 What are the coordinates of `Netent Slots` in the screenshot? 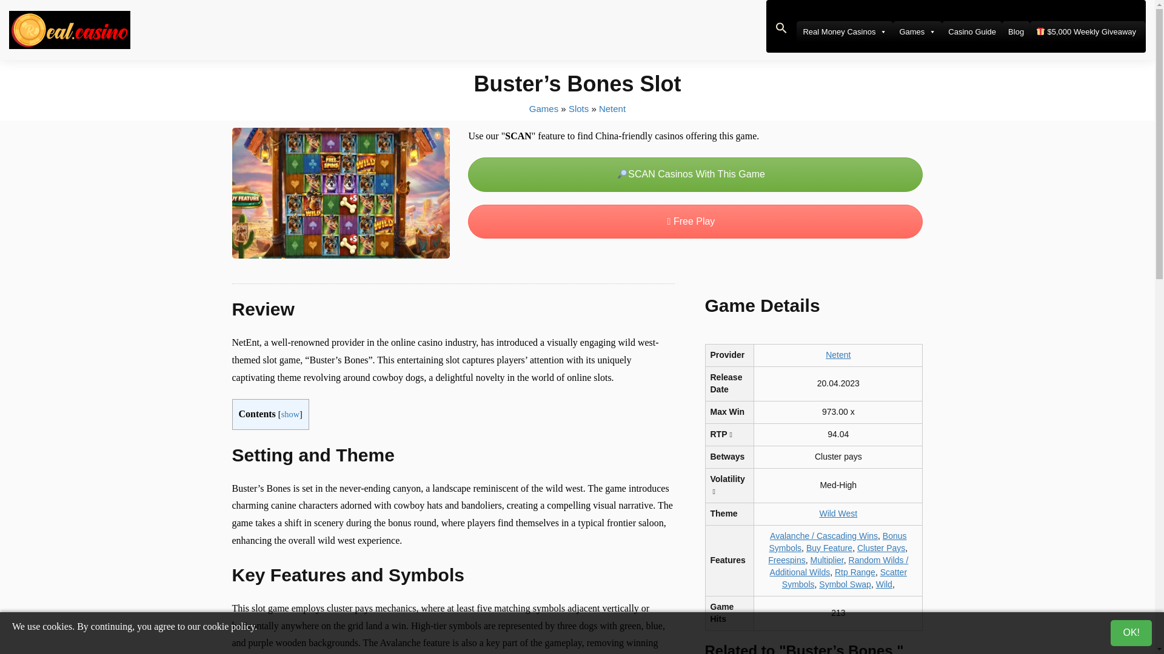 It's located at (612, 108).